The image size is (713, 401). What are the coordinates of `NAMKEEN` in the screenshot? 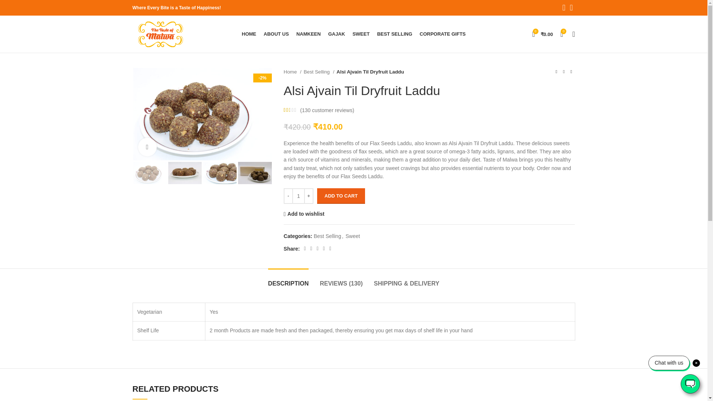 It's located at (309, 34).